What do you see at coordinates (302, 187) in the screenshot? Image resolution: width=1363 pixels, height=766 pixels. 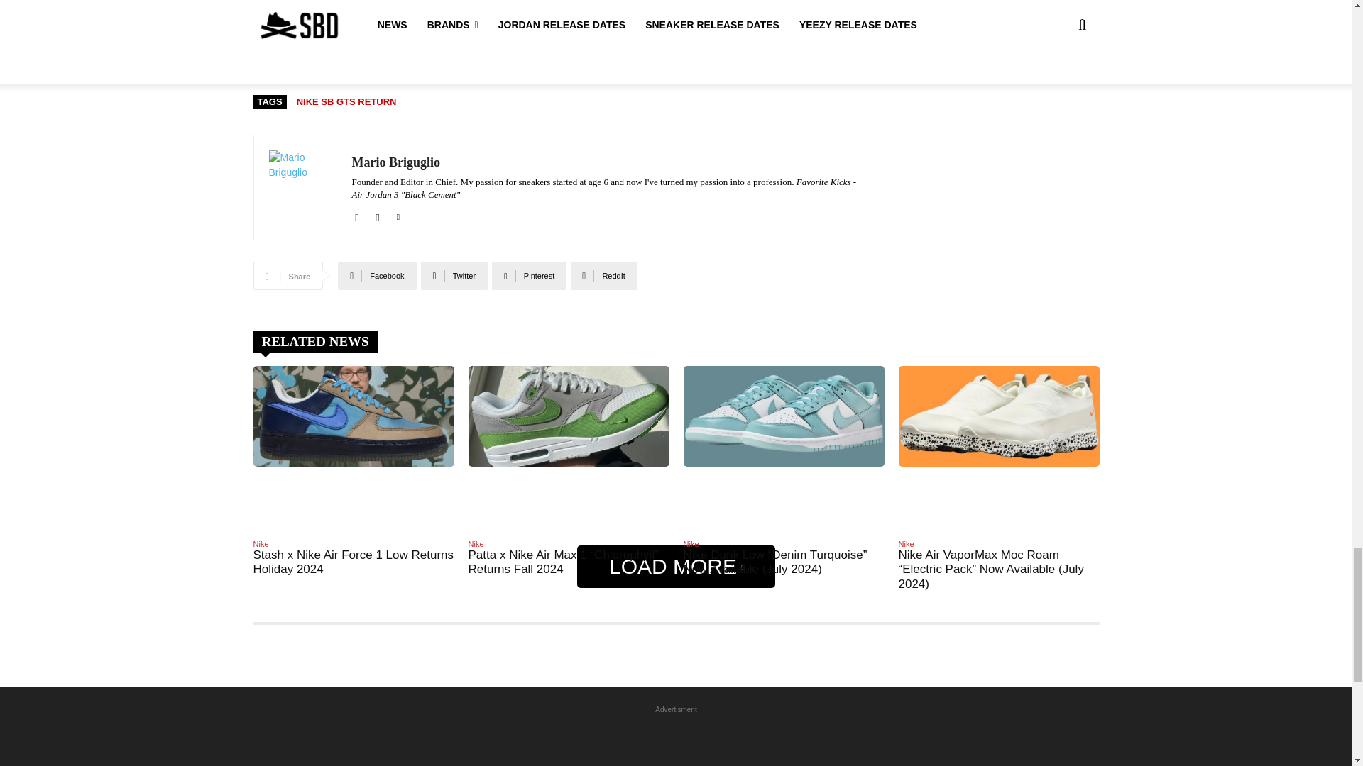 I see `Mario Briguglio` at bounding box center [302, 187].